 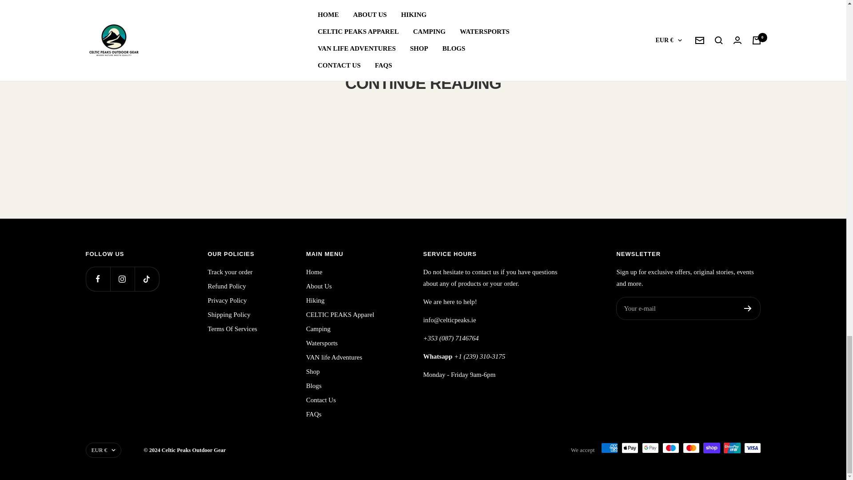 I want to click on Mastercard, so click(x=691, y=448).